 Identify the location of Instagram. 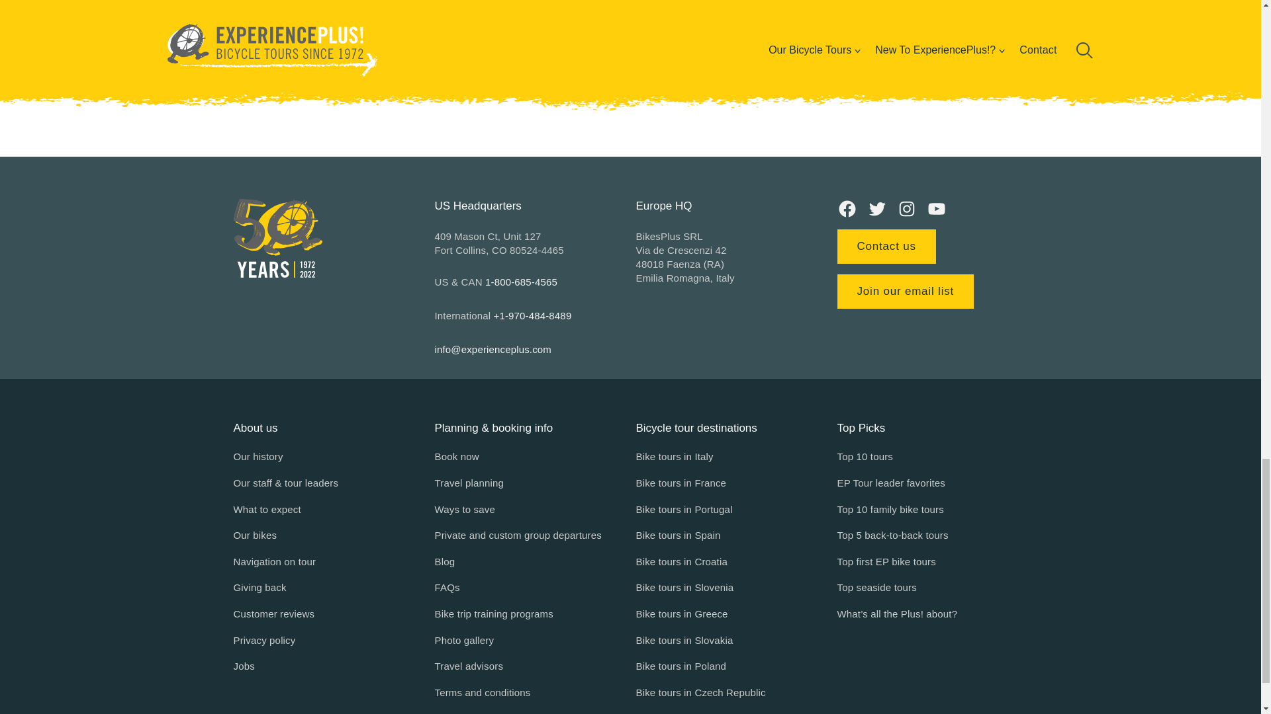
(906, 209).